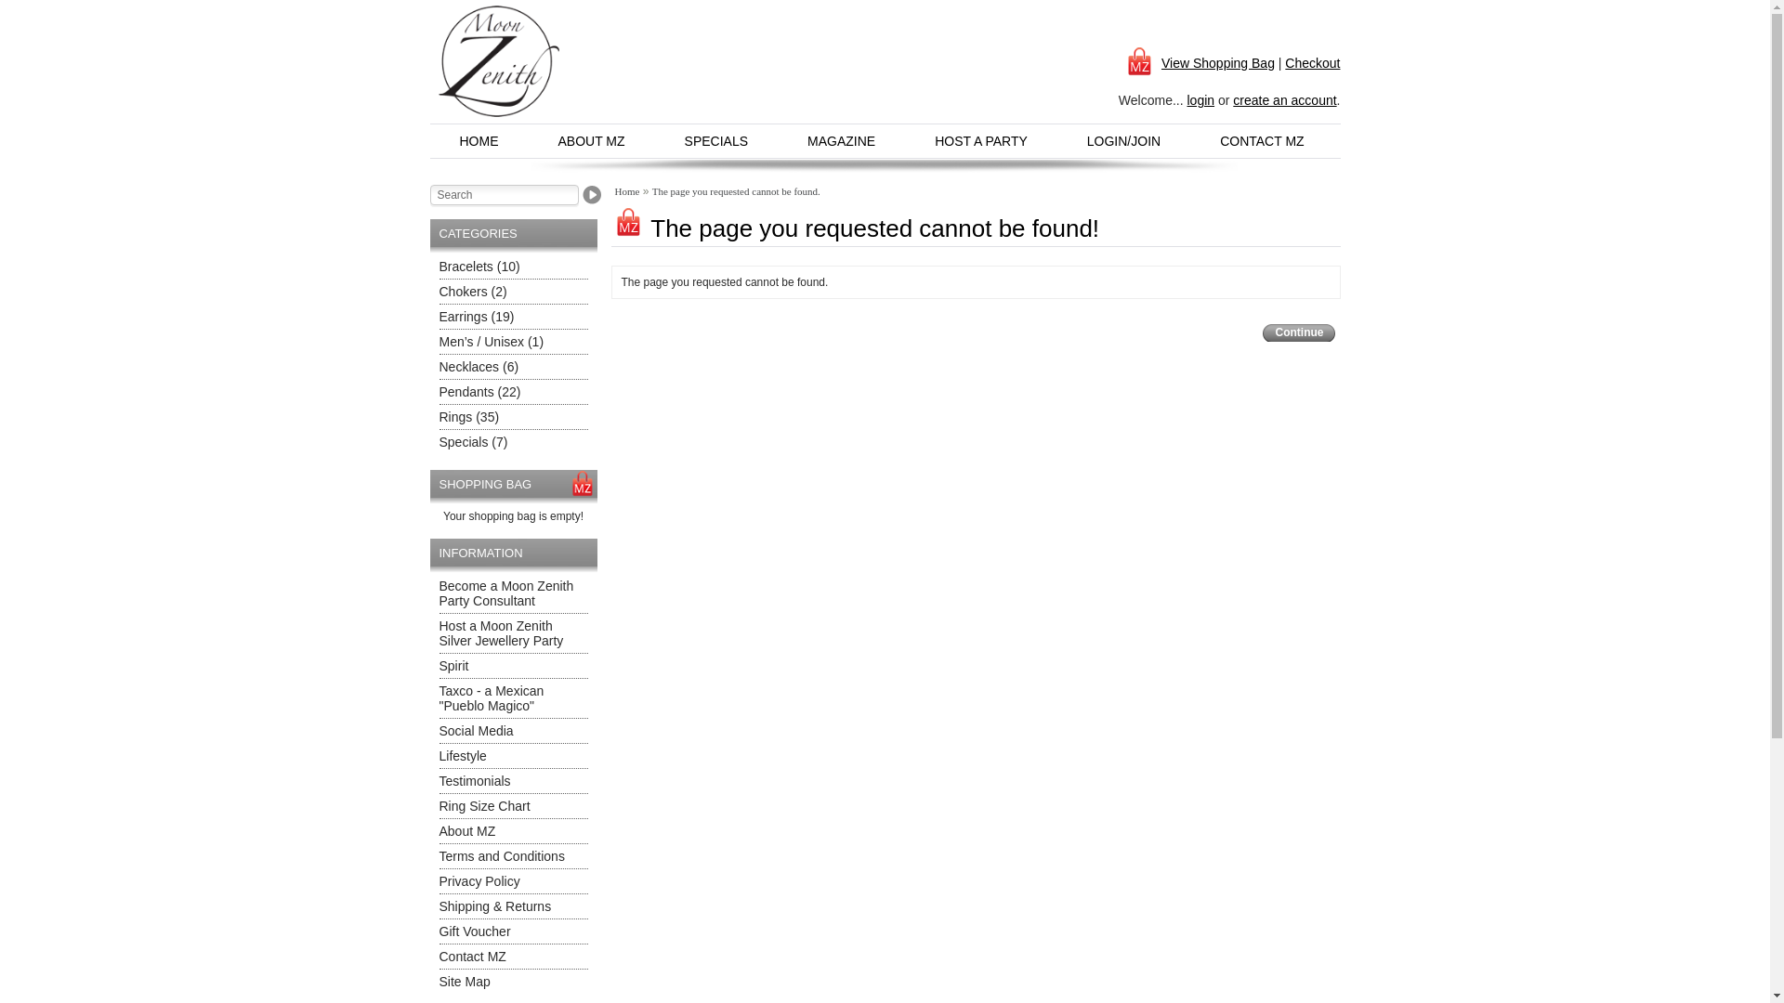  Describe the element at coordinates (505, 593) in the screenshot. I see `Become a Moon Zenith Party Consultant` at that location.